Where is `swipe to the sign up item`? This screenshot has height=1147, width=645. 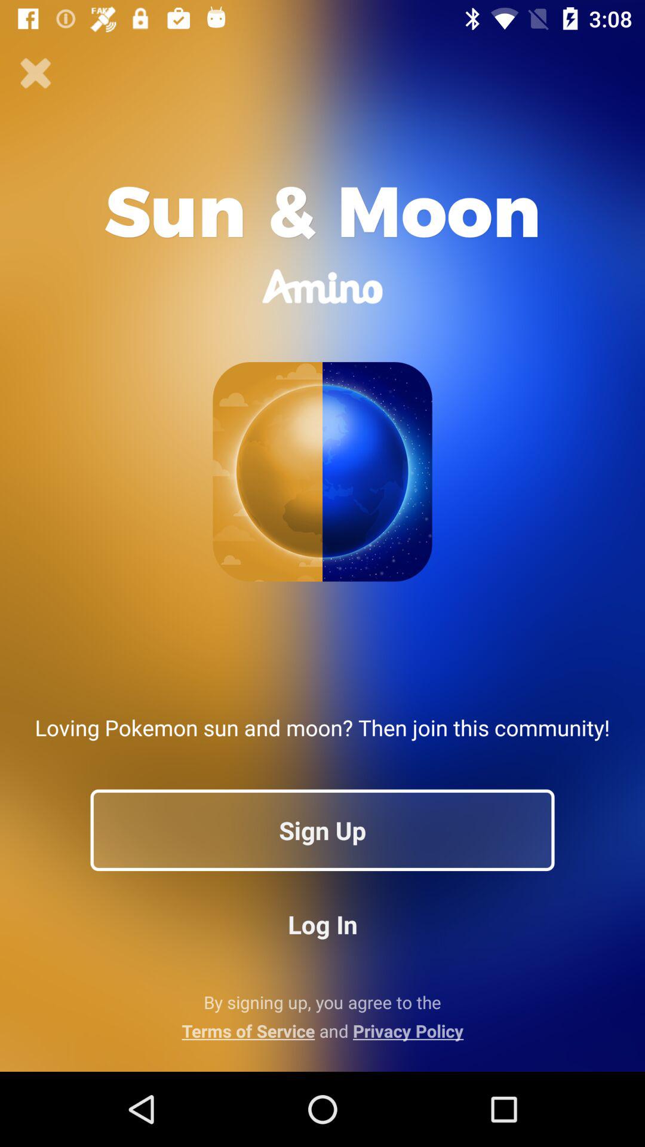 swipe to the sign up item is located at coordinates (322, 830).